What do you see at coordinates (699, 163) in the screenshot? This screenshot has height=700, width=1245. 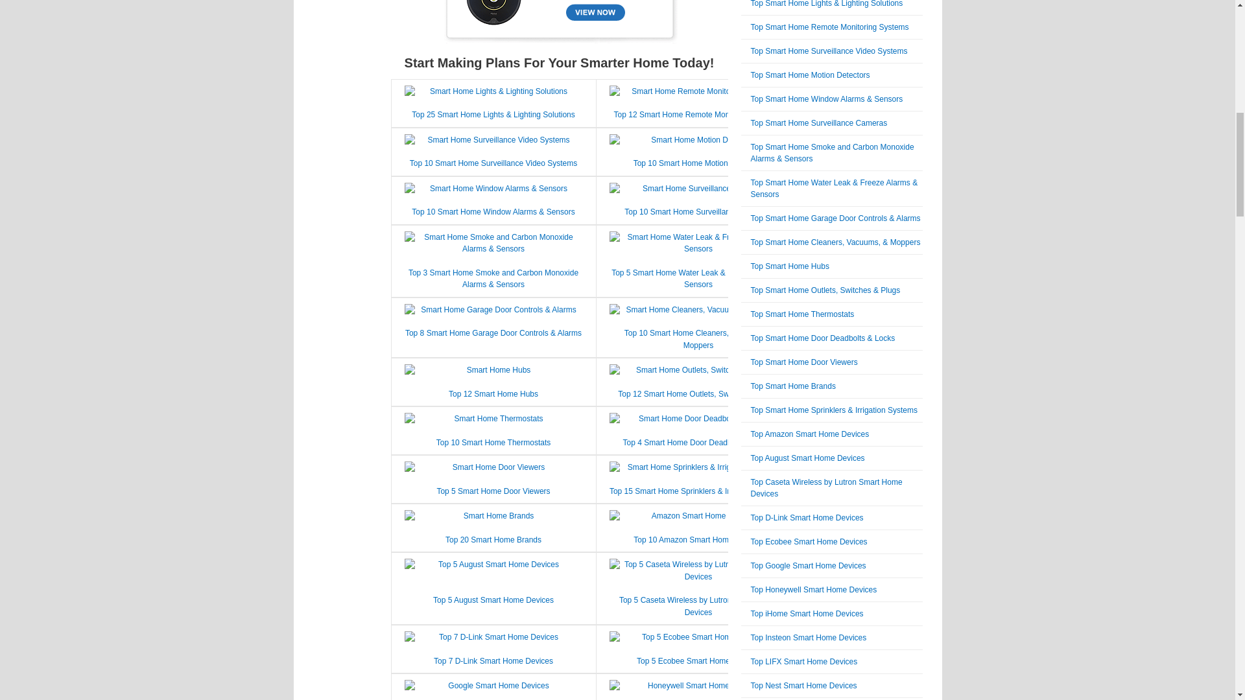 I see `Top 10 Smart Home Motion Detectors` at bounding box center [699, 163].